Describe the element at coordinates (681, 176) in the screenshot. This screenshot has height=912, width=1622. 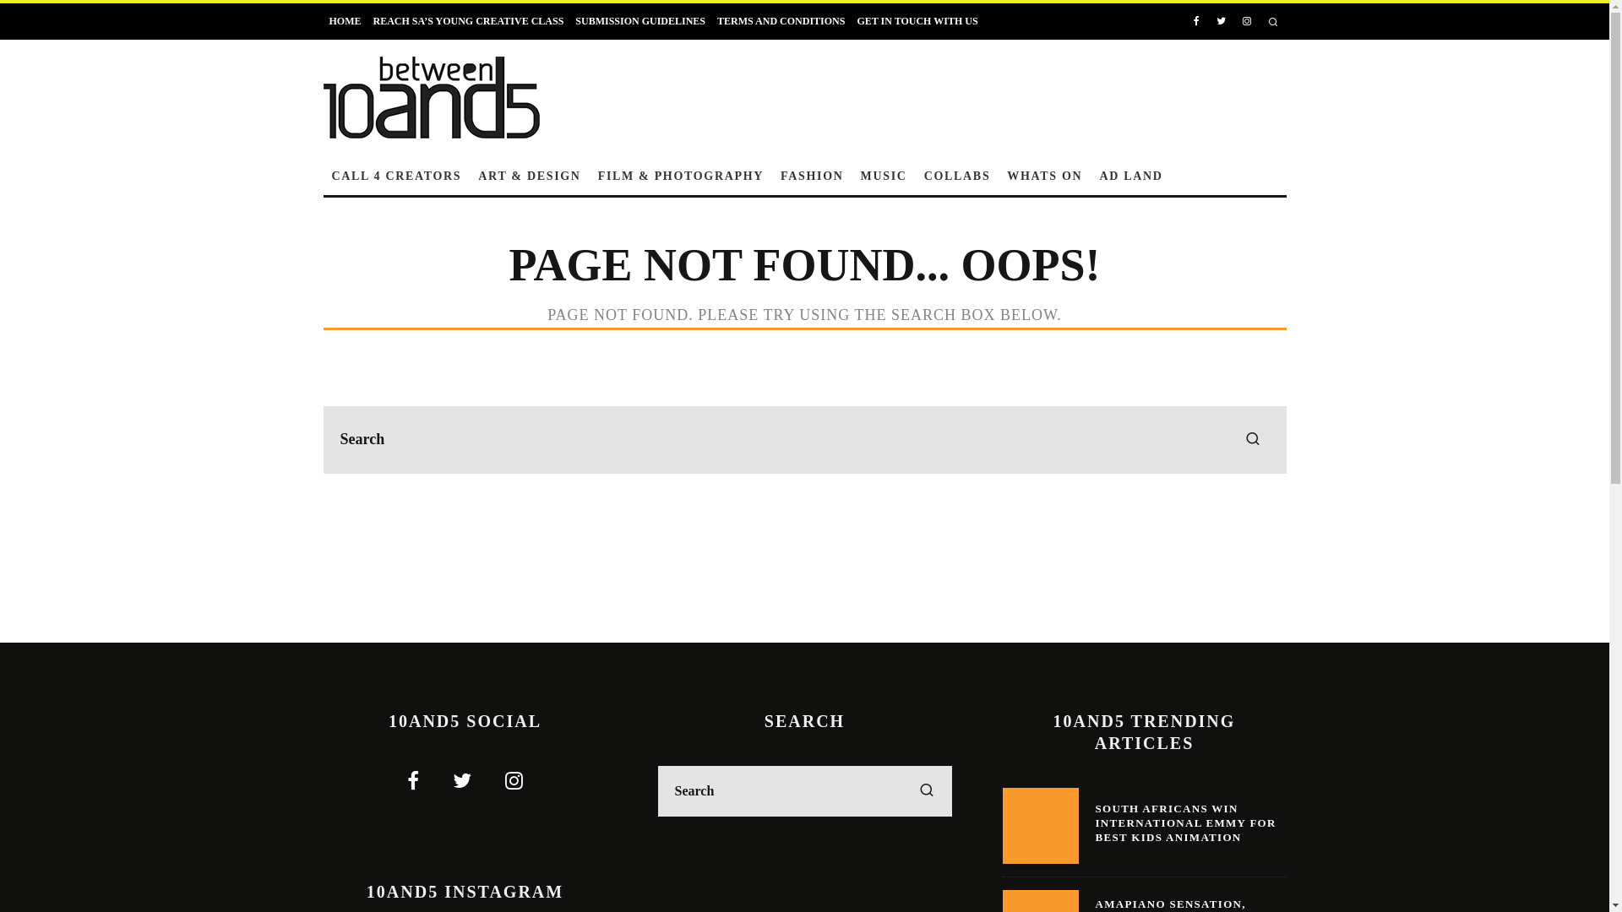
I see `FILM & PHOTOGRAPHY` at that location.